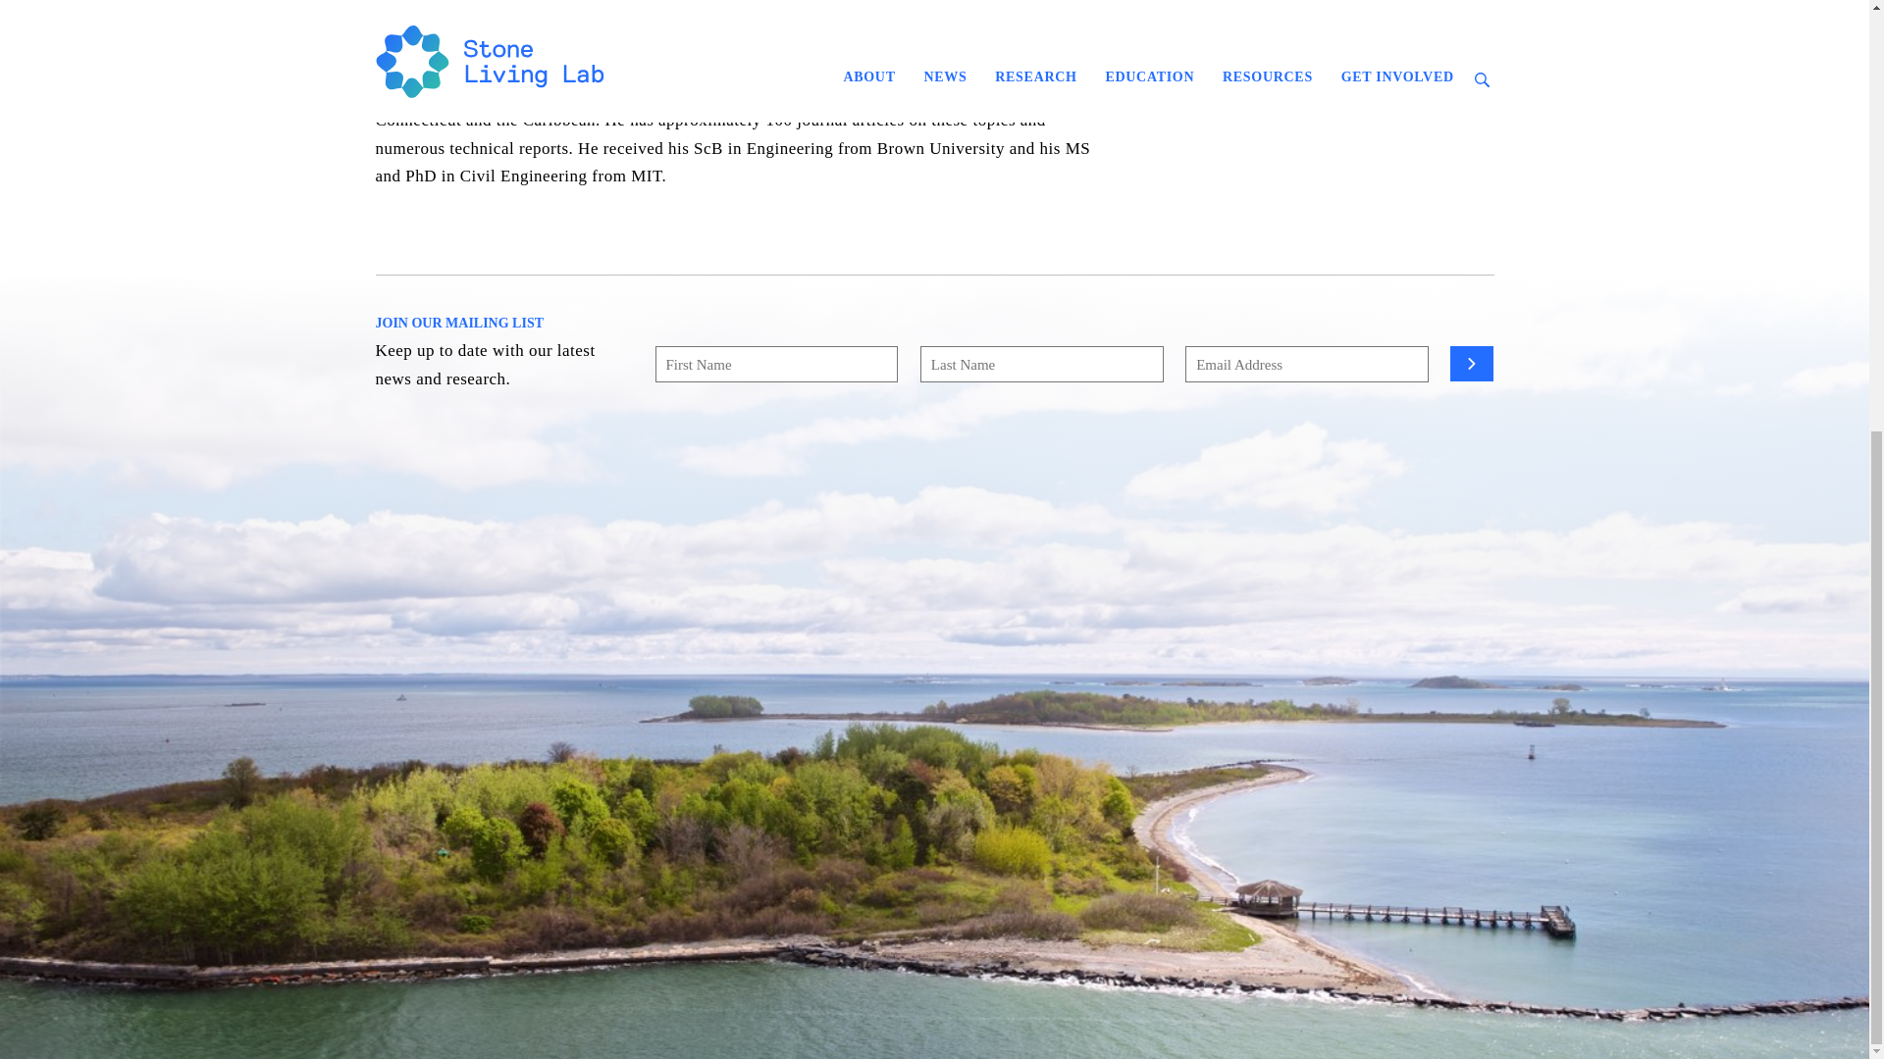  Describe the element at coordinates (1306, 364) in the screenshot. I see `Email Address` at that location.